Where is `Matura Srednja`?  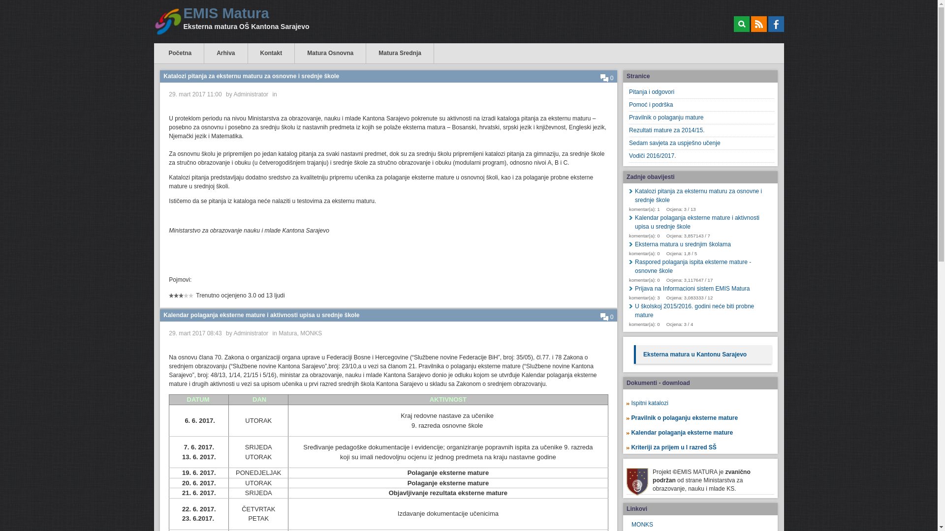
Matura Srednja is located at coordinates (400, 53).